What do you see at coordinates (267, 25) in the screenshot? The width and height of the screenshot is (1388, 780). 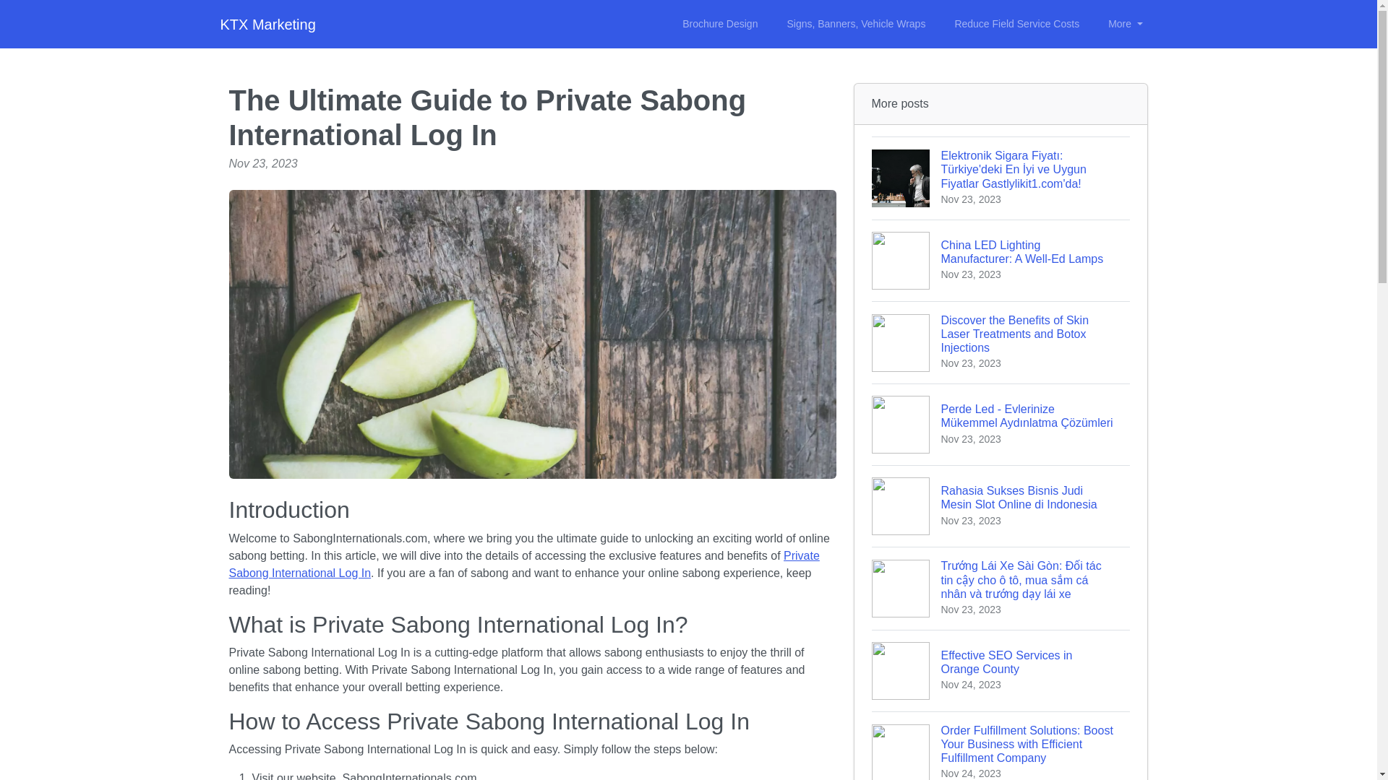 I see `KTX Marketing` at bounding box center [267, 25].